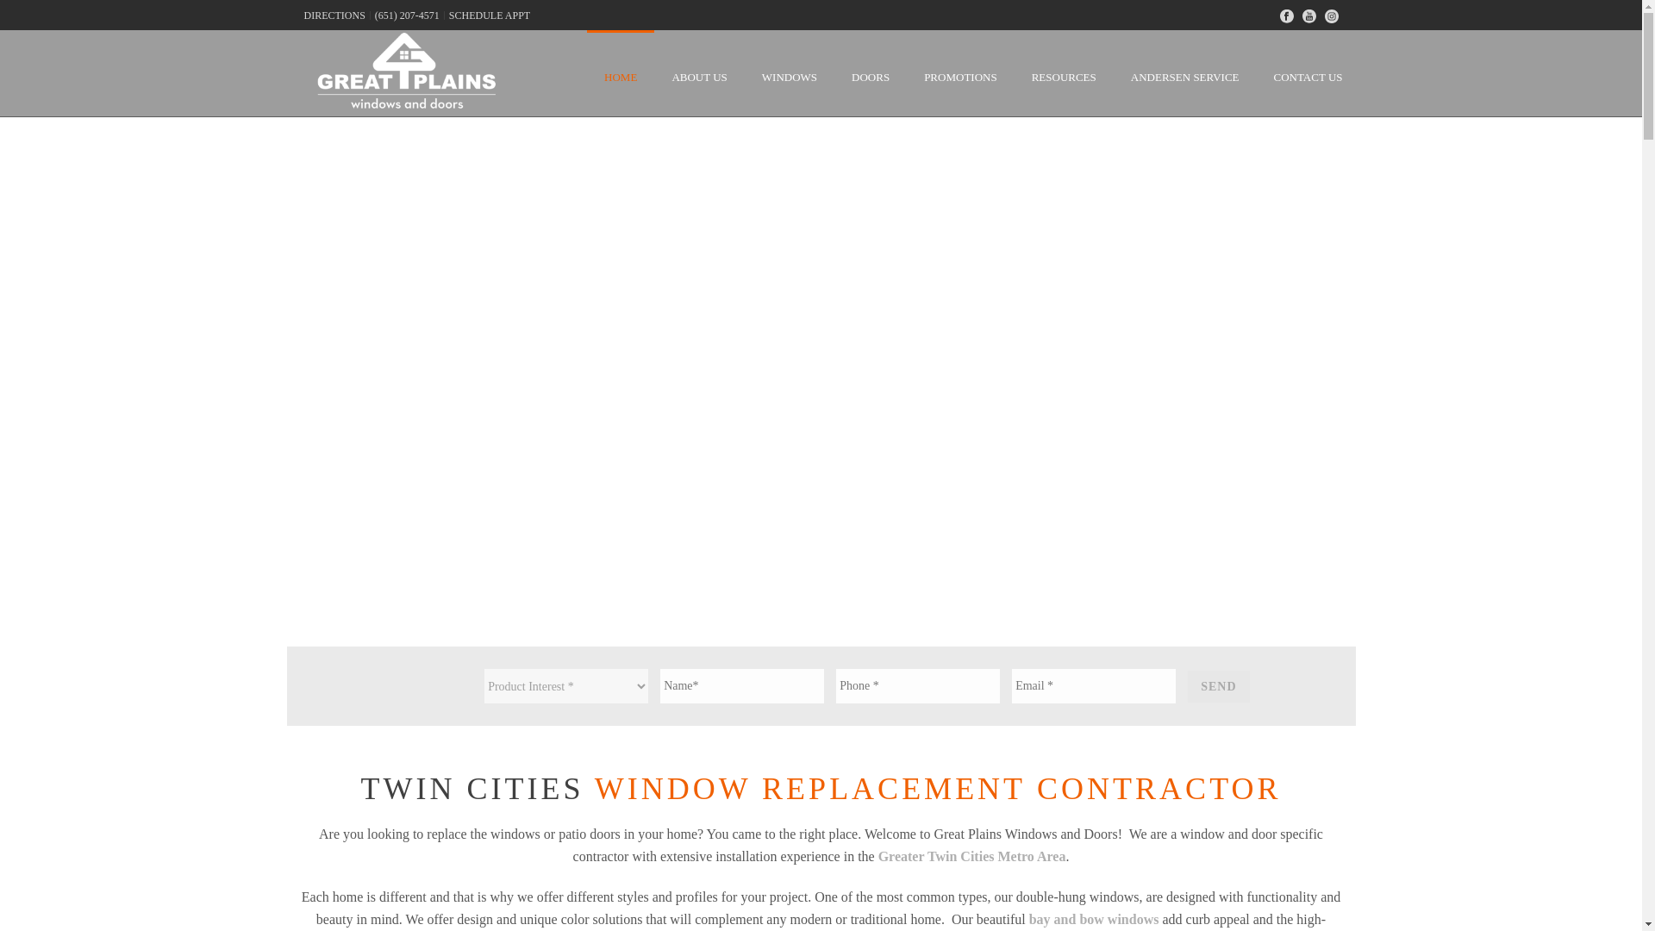 Image resolution: width=1655 pixels, height=931 pixels. I want to click on SCHEDULE APPT, so click(490, 15).